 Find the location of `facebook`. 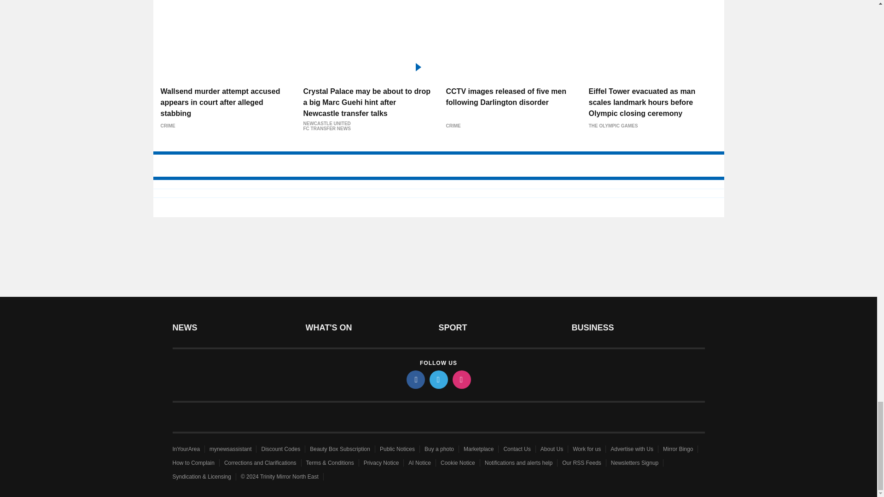

facebook is located at coordinates (415, 379).